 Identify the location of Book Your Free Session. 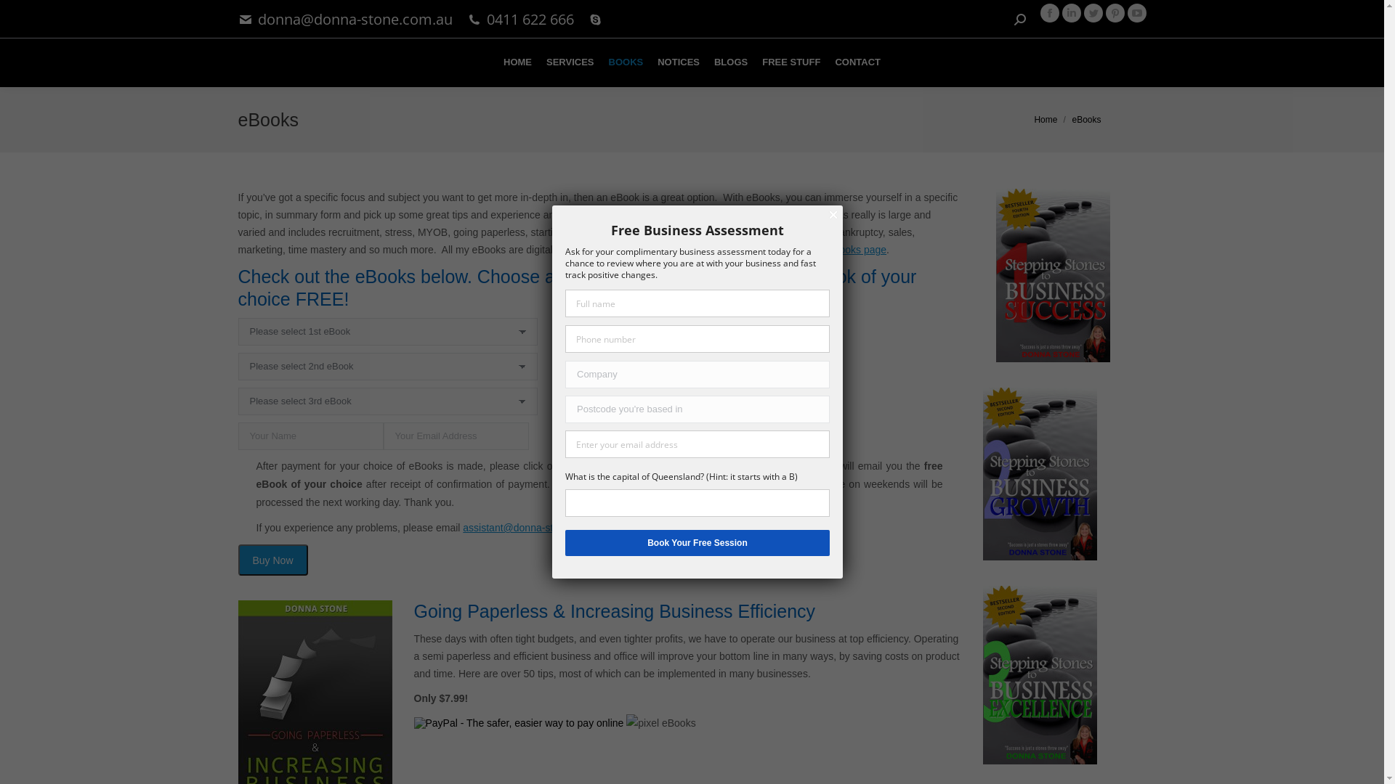
(697, 543).